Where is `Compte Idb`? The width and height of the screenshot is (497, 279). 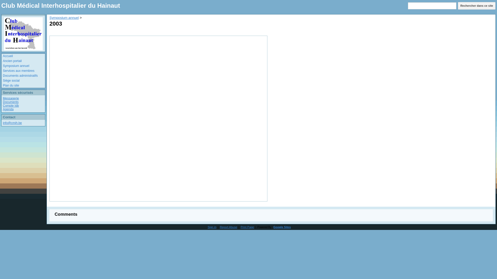 Compte Idb is located at coordinates (11, 106).